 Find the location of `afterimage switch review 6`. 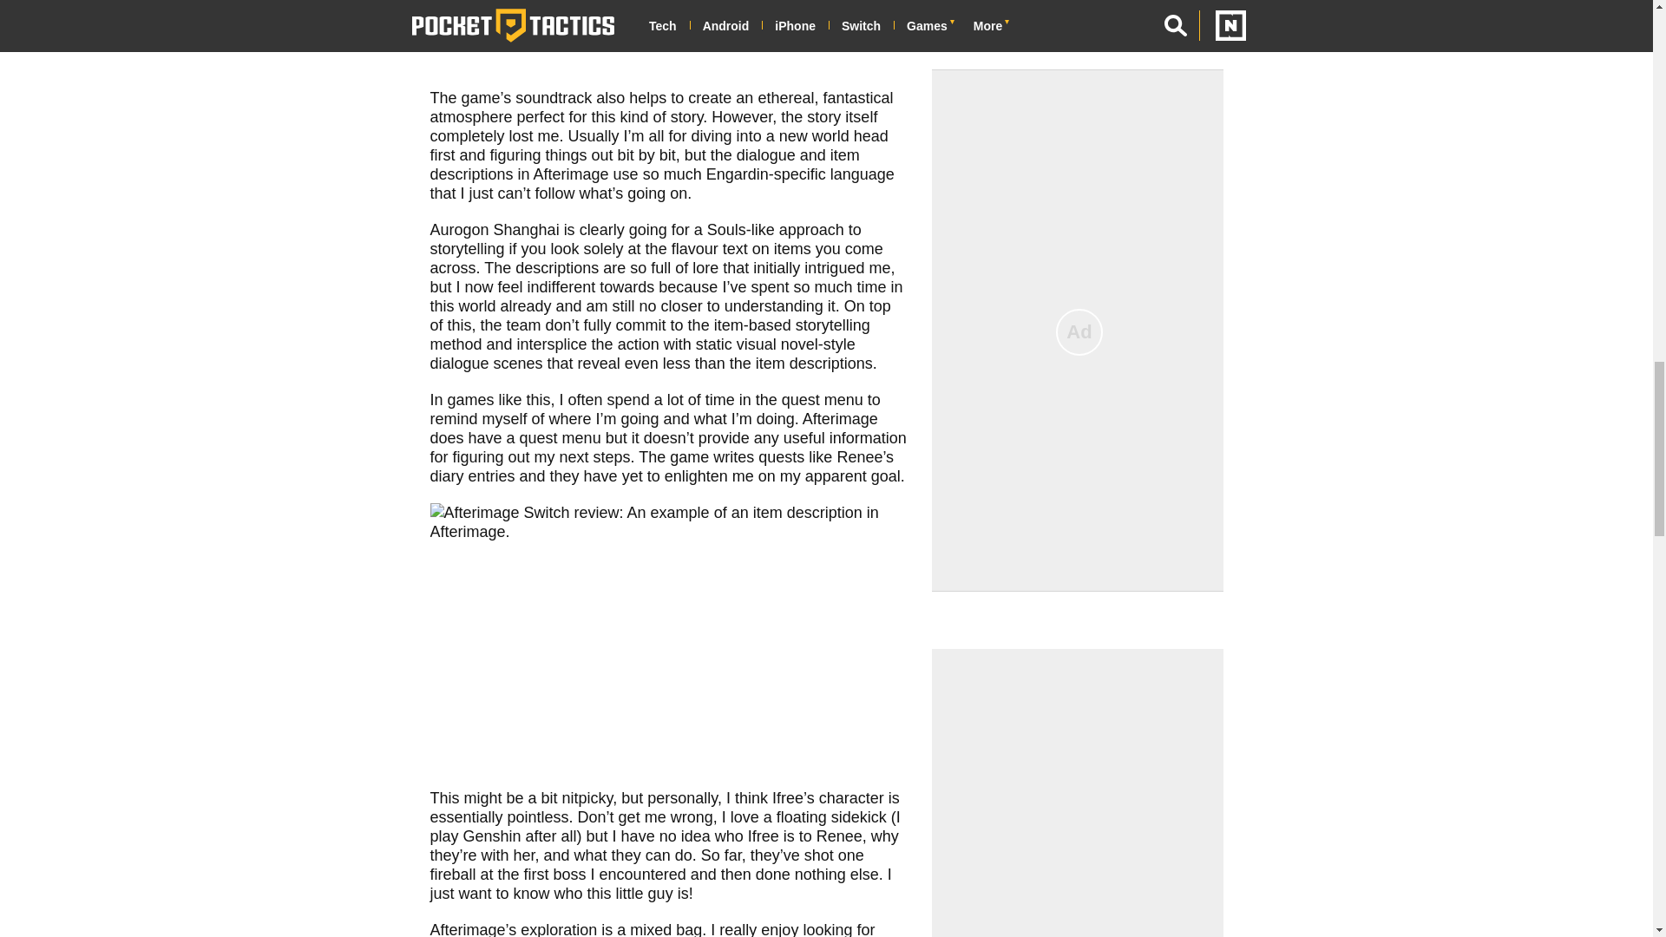

afterimage switch review 6 is located at coordinates (668, 36).